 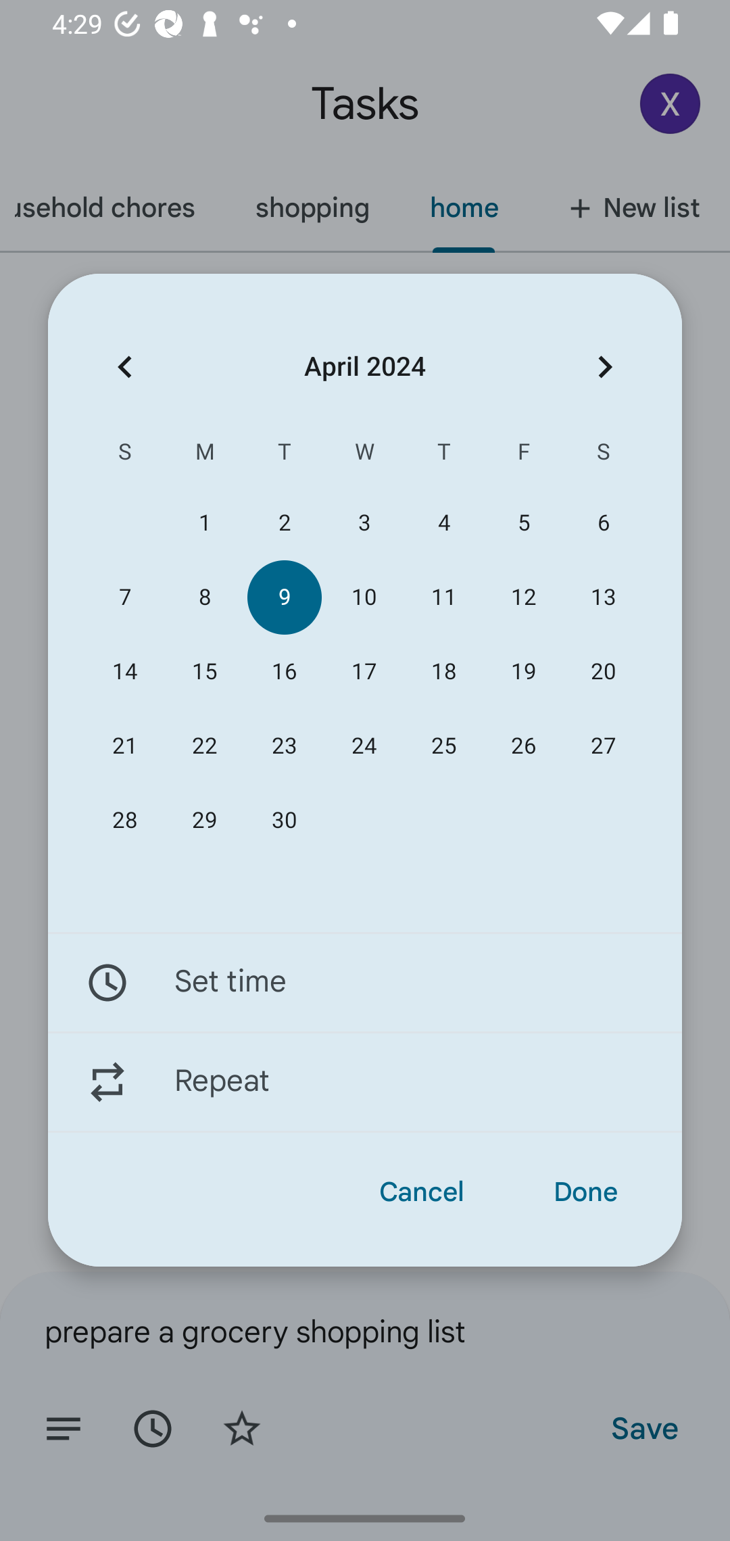 What do you see at coordinates (204, 672) in the screenshot?
I see `15 15 April 2024` at bounding box center [204, 672].